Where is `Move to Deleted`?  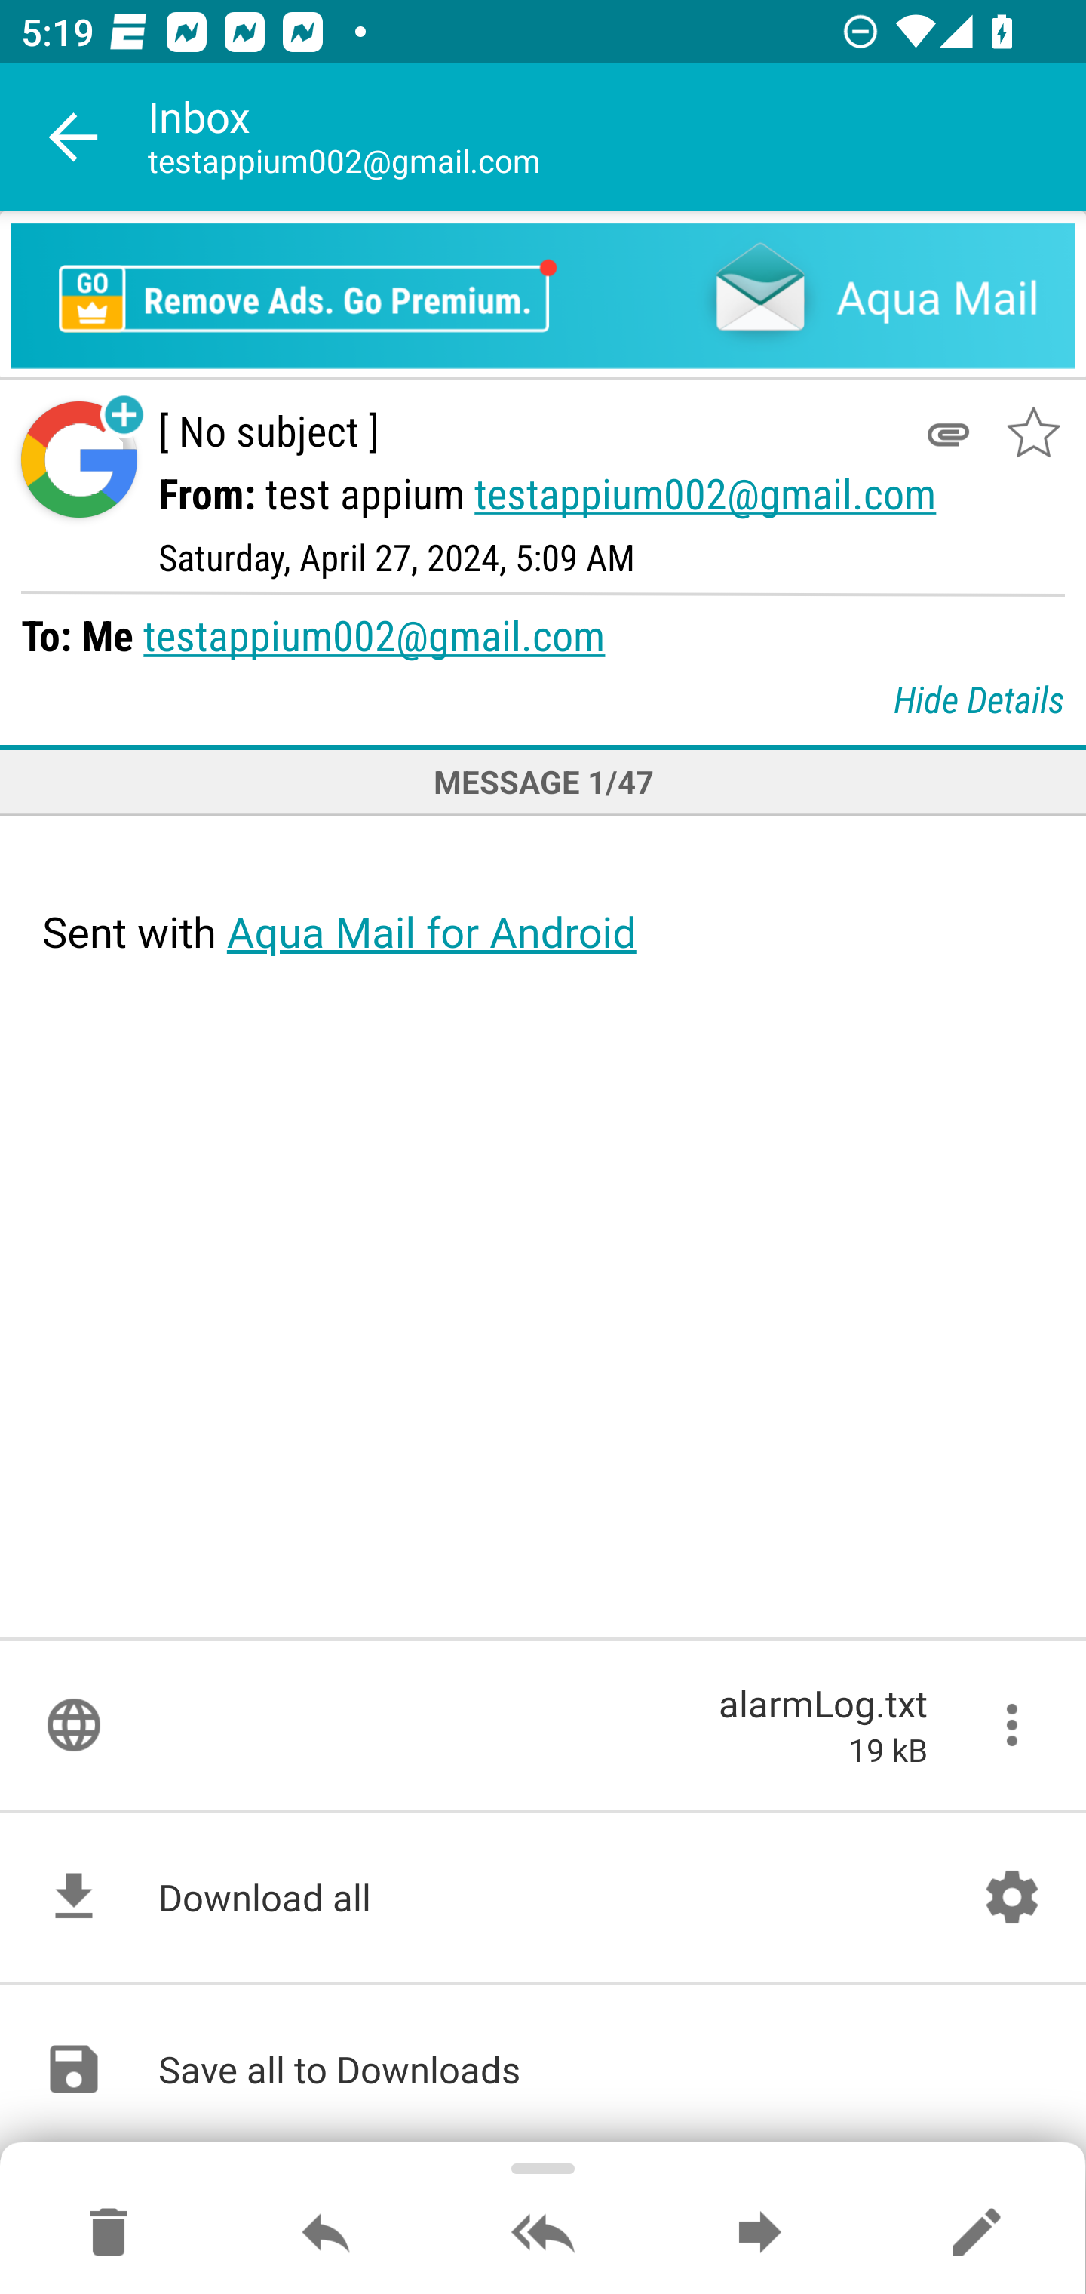 Move to Deleted is located at coordinates (109, 2234).